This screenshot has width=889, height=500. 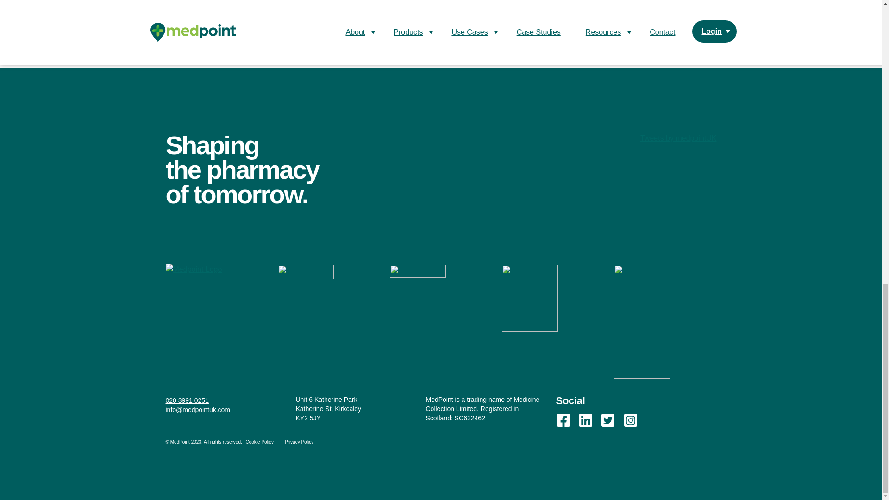 What do you see at coordinates (198, 400) in the screenshot?
I see `020 3991 0251` at bounding box center [198, 400].